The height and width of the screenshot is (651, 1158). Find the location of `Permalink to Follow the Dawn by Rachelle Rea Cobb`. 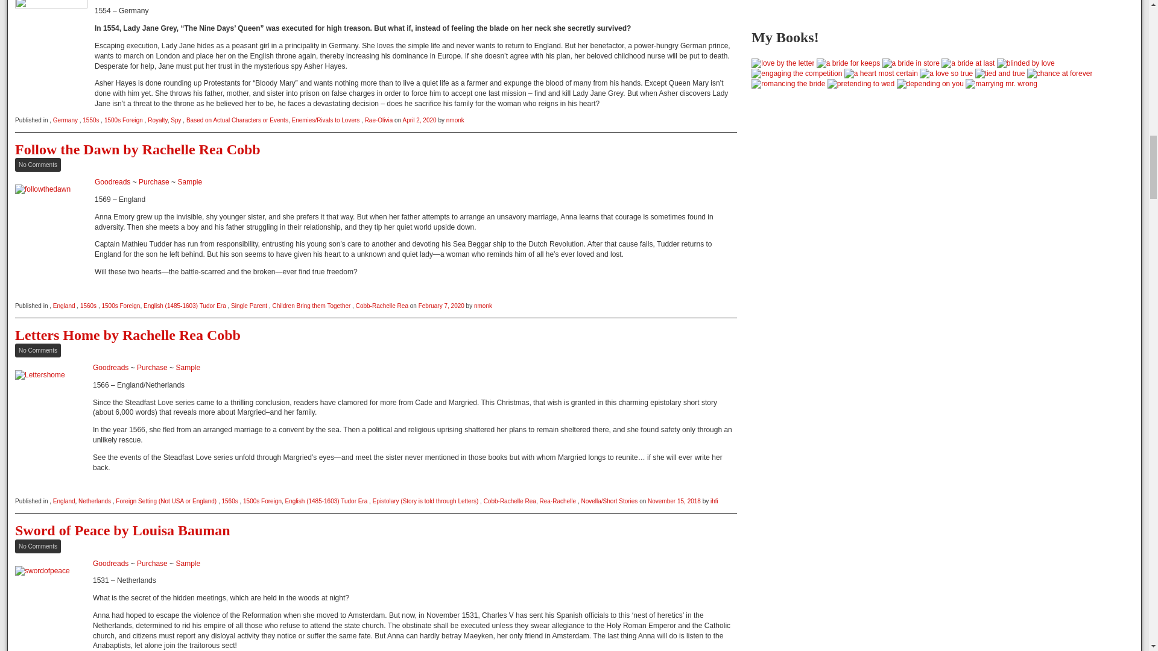

Permalink to Follow the Dawn by Rachelle Rea Cobb is located at coordinates (138, 149).